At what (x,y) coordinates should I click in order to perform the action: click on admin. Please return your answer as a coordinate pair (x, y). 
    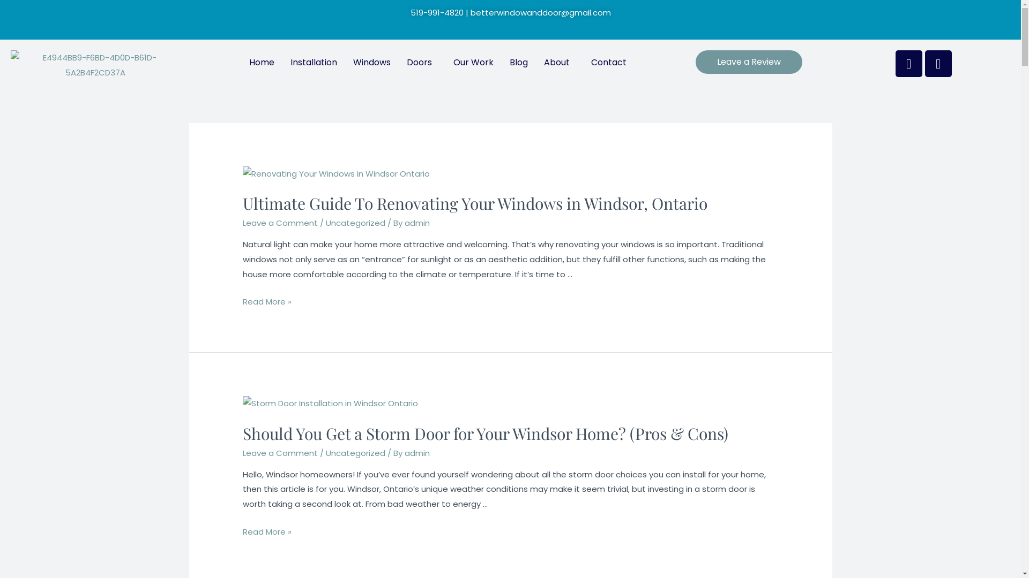
    Looking at the image, I should click on (417, 223).